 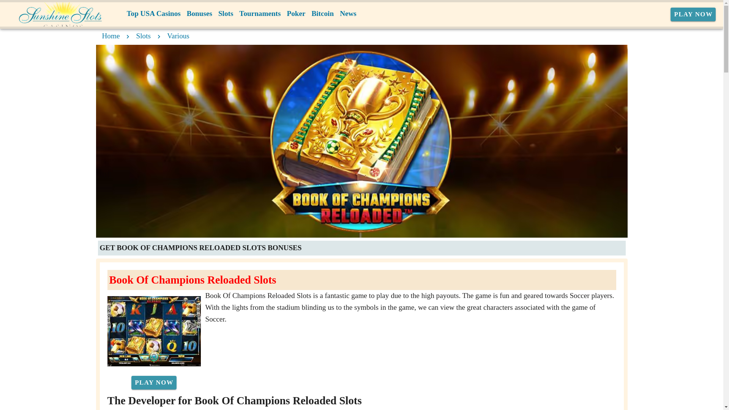 What do you see at coordinates (693, 14) in the screenshot?
I see `PLAY NOW` at bounding box center [693, 14].